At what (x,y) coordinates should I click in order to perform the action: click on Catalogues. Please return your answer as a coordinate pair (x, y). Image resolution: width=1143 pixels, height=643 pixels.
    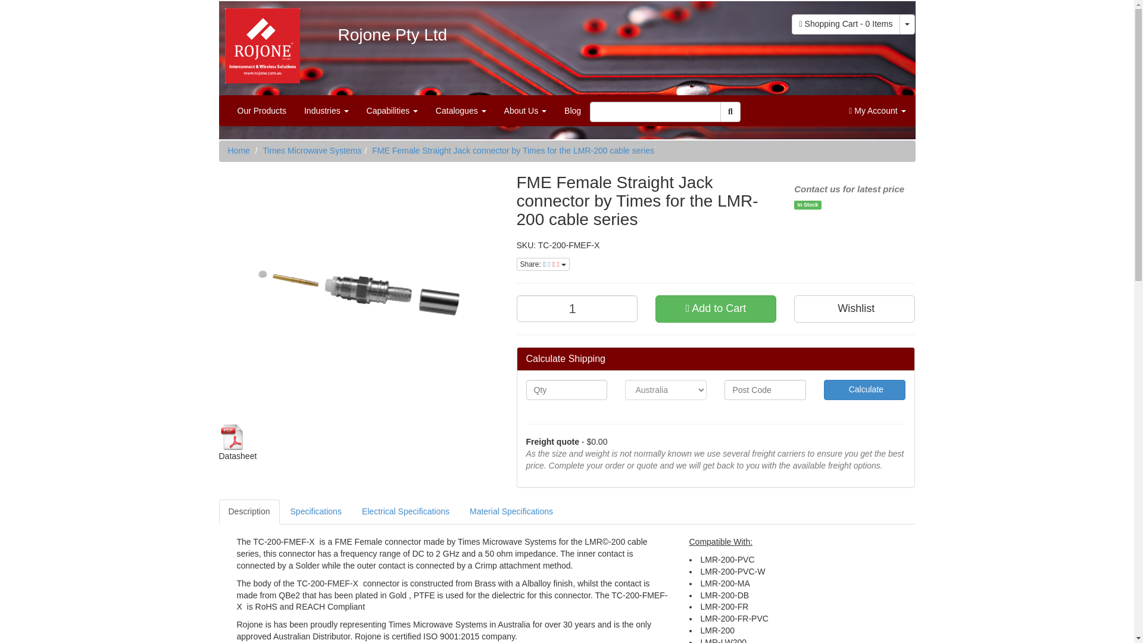
    Looking at the image, I should click on (461, 110).